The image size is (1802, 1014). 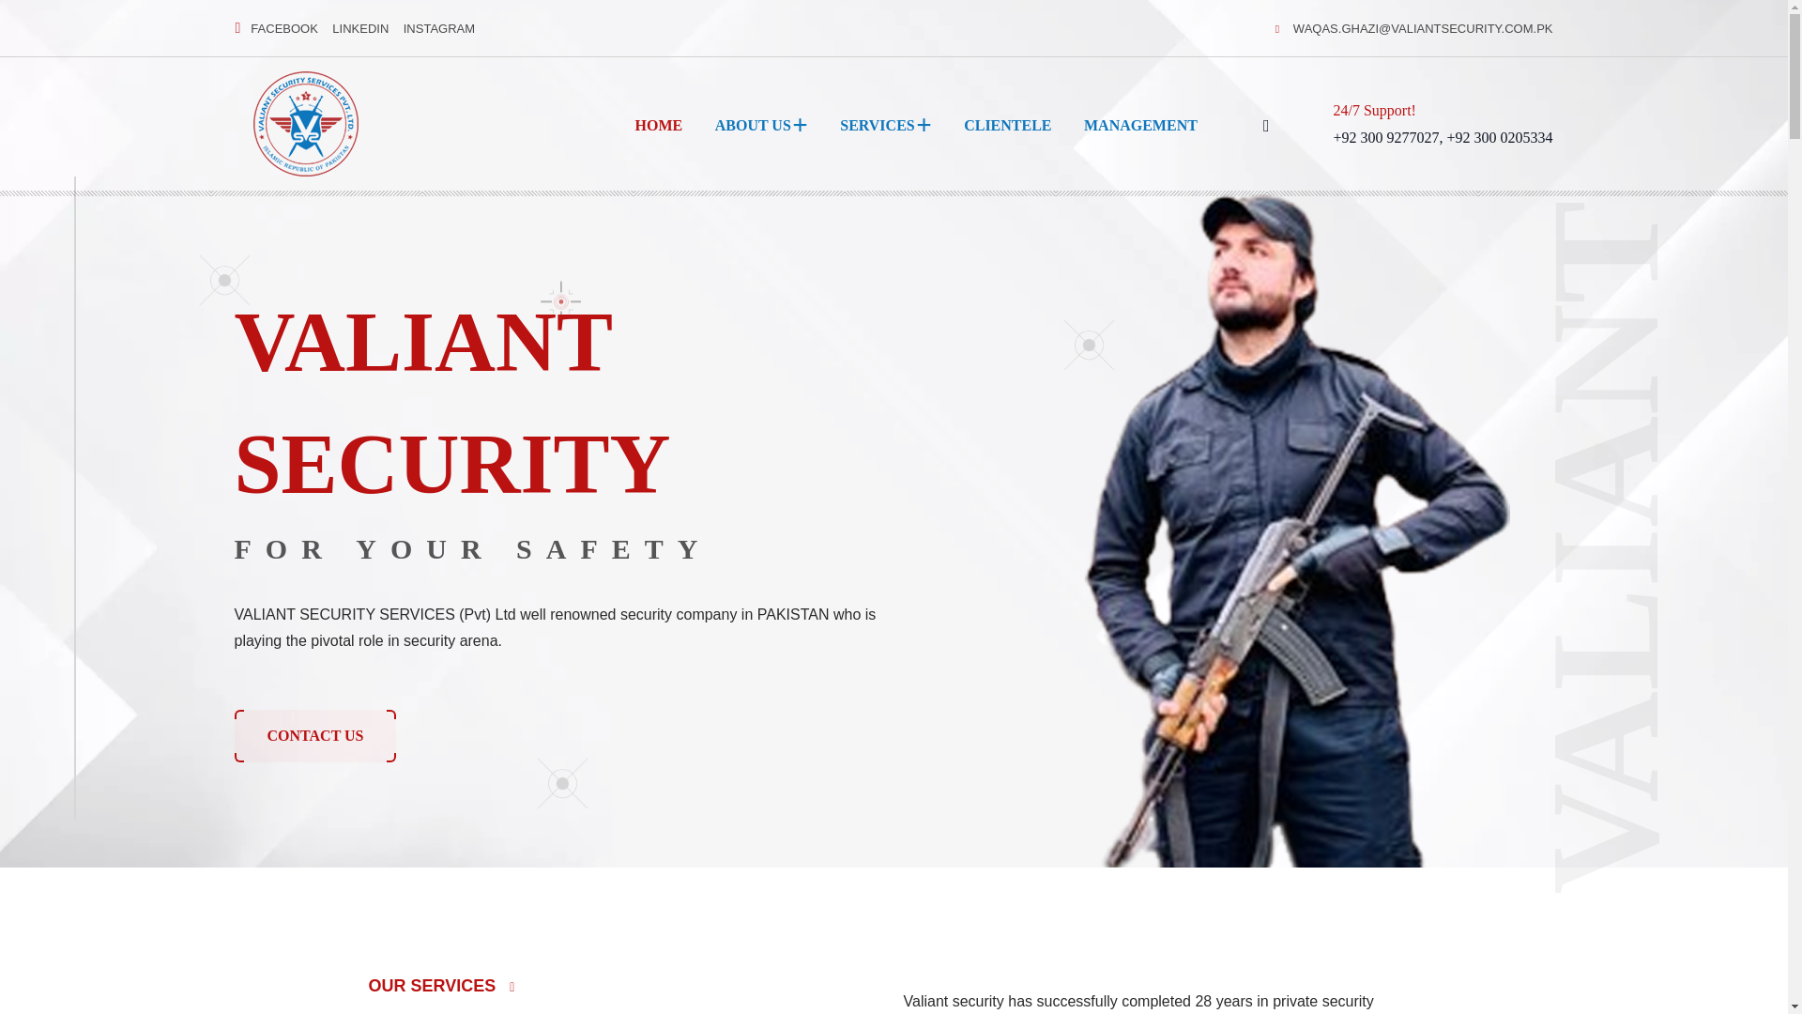 I want to click on CLIENTELE, so click(x=1007, y=125).